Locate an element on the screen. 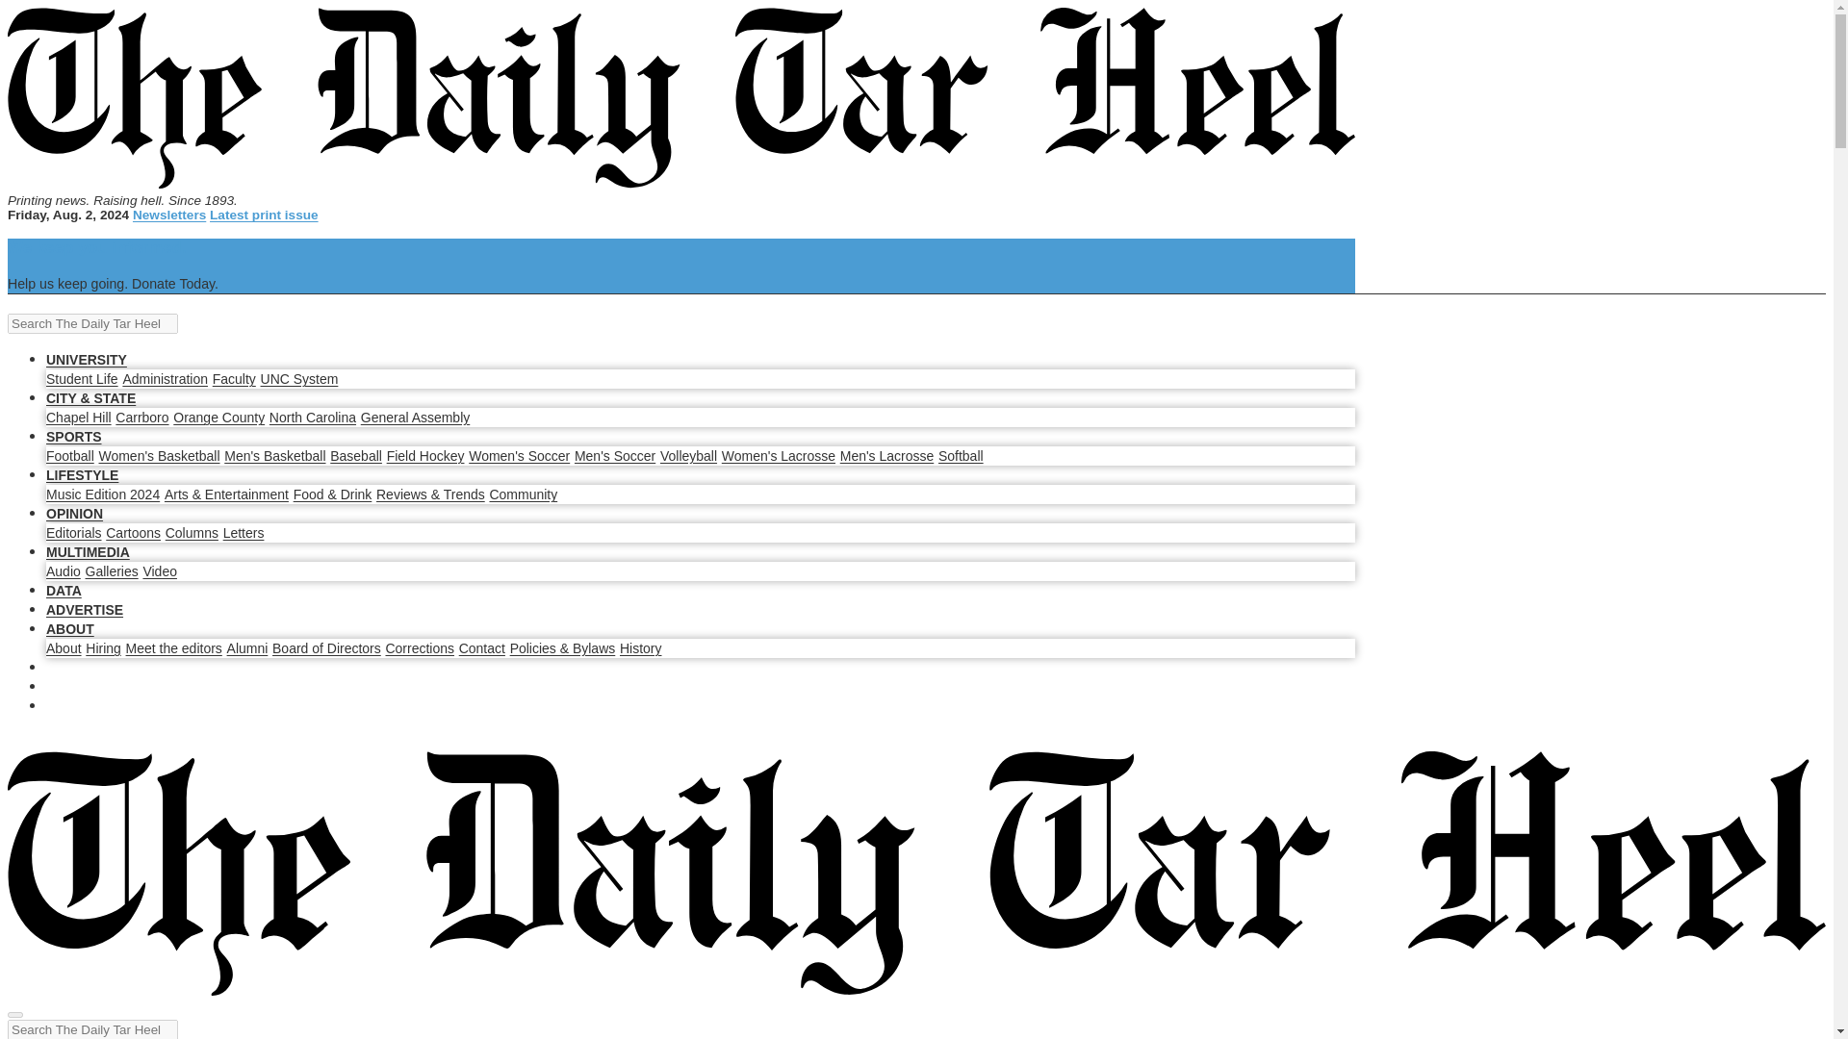 The image size is (1848, 1039). Cartoons is located at coordinates (133, 533).